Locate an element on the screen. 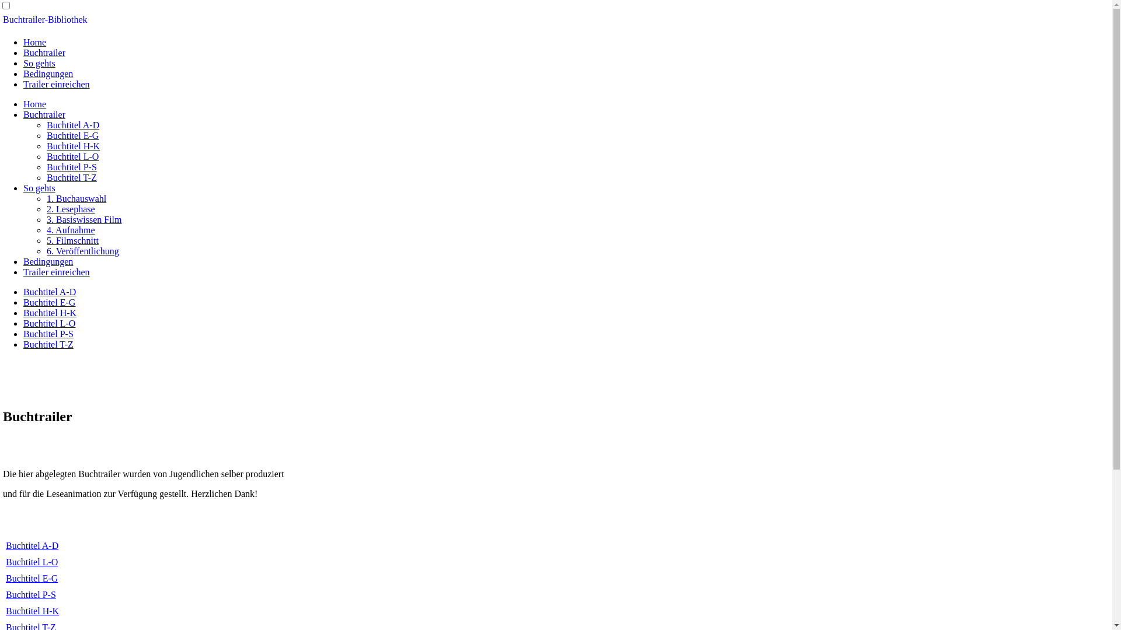 The image size is (1121, 630). Buchtrailer-Bibliothek is located at coordinates (46, 20).